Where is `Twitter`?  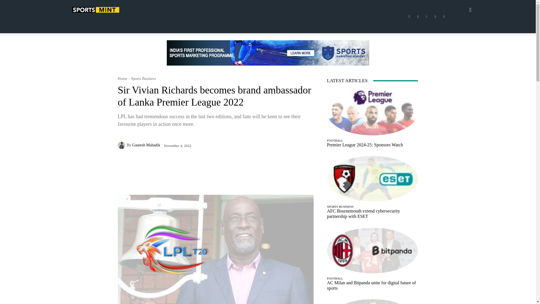 Twitter is located at coordinates (435, 17).